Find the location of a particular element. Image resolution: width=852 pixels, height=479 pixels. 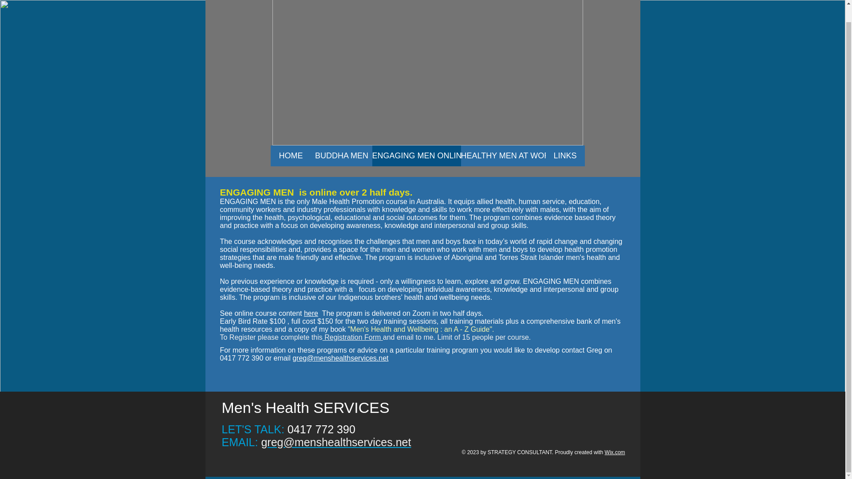

here is located at coordinates (311, 313).